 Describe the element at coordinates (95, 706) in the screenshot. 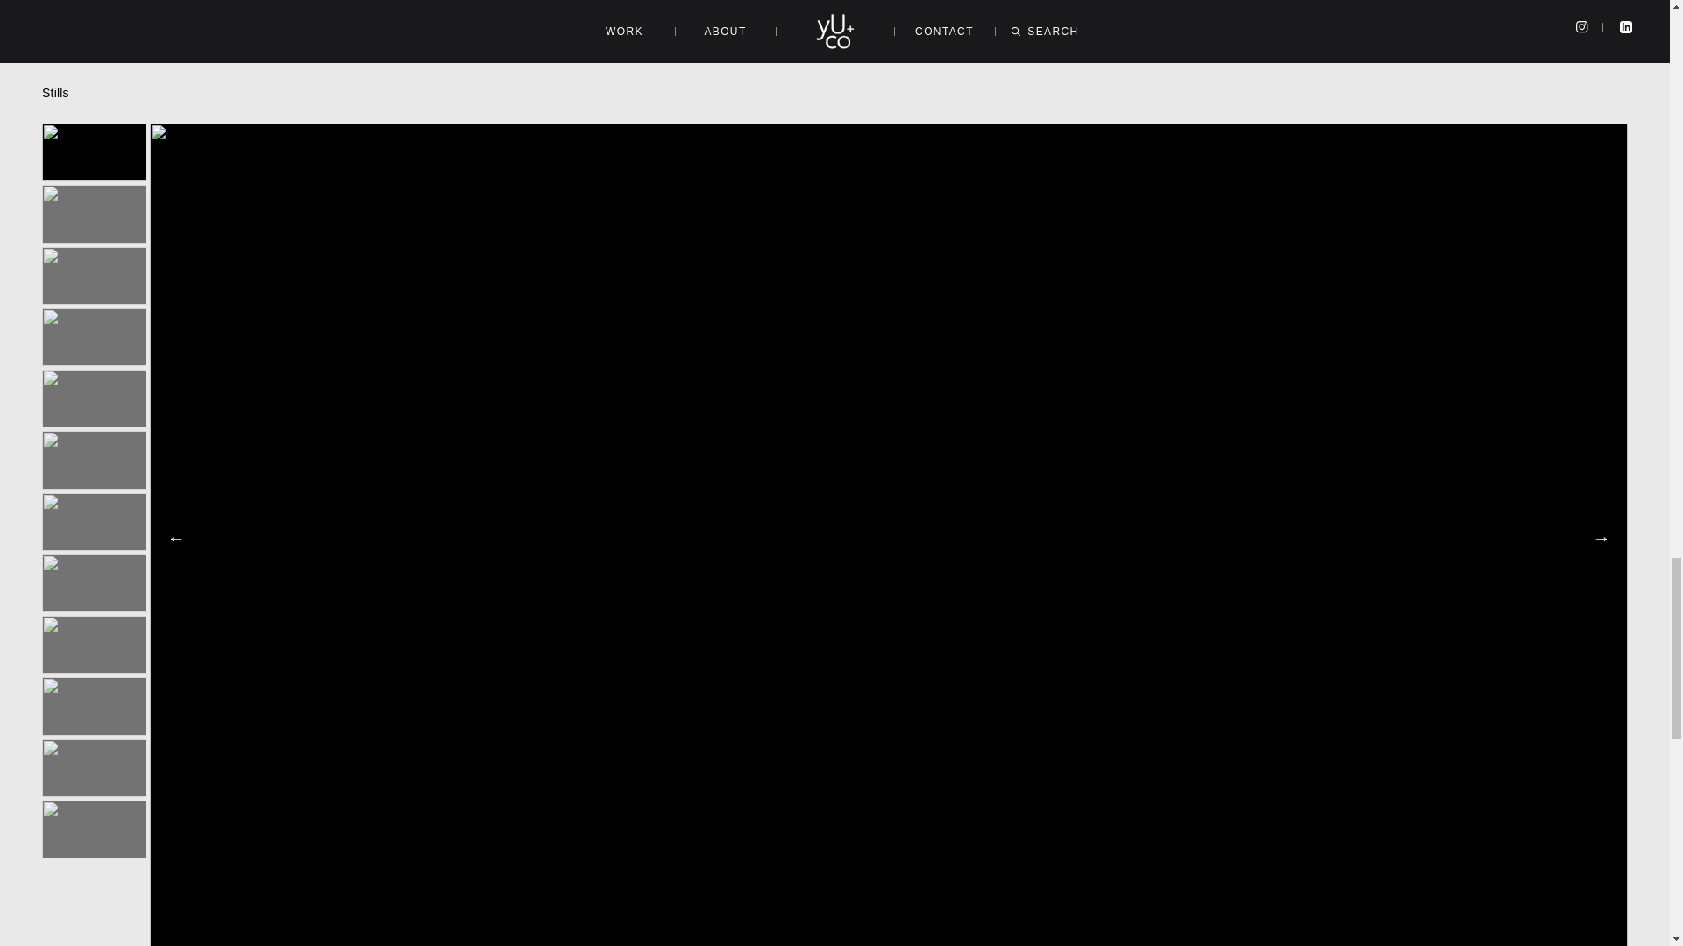

I see `S 010` at that location.